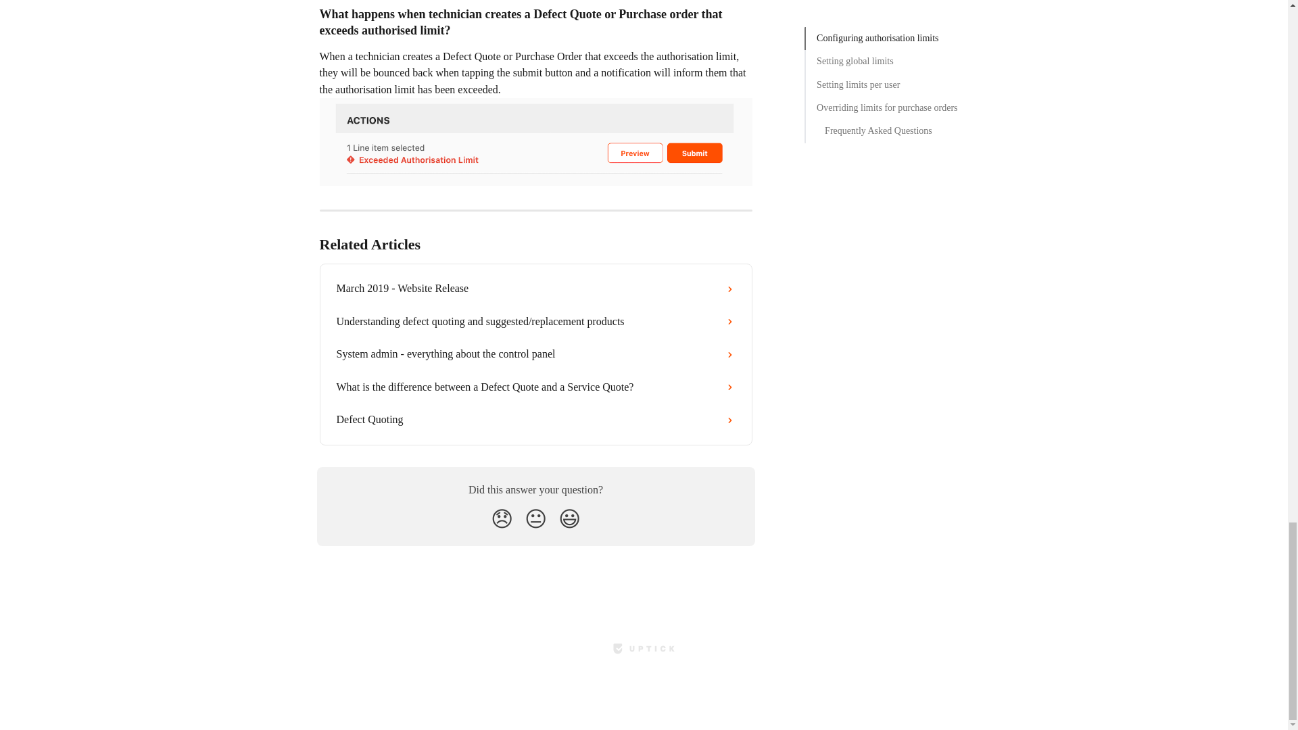 The image size is (1298, 730). What do you see at coordinates (535, 519) in the screenshot?
I see `Neutral` at bounding box center [535, 519].